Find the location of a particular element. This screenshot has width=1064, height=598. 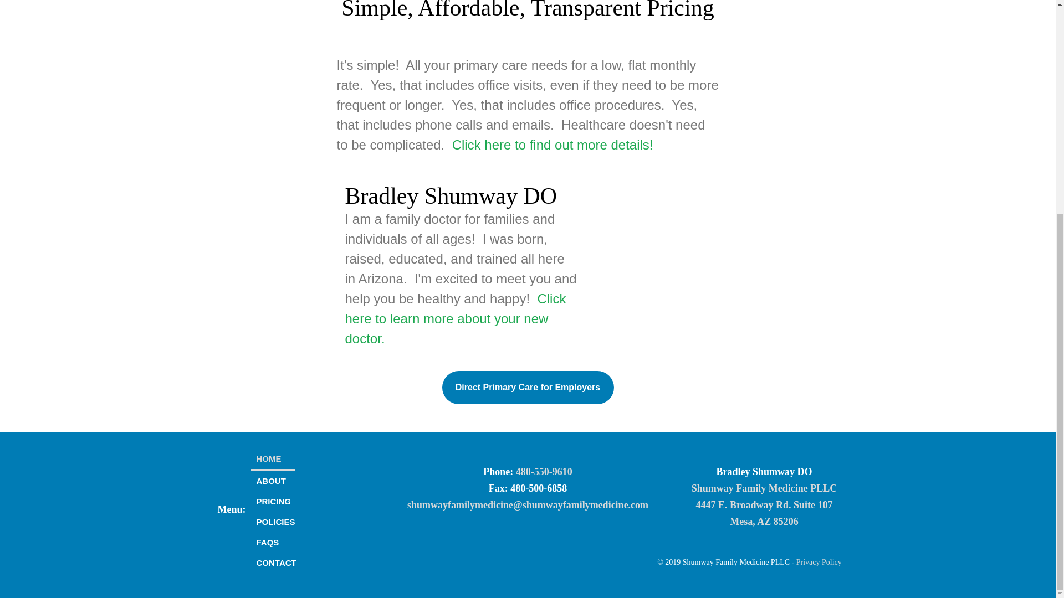

POLICIES is located at coordinates (272, 522).